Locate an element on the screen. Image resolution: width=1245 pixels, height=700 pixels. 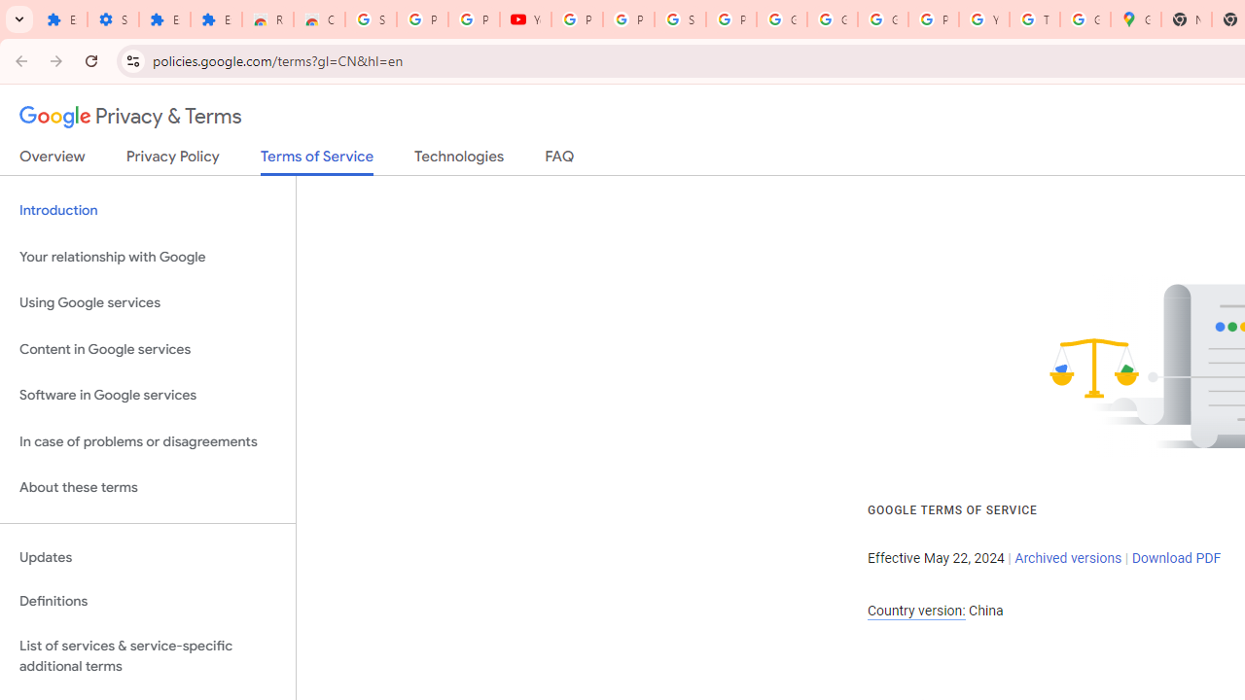
Your relationship with Google is located at coordinates (148, 257).